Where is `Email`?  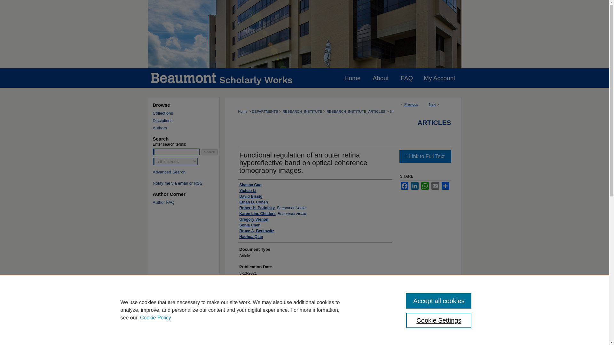 Email is located at coordinates (435, 186).